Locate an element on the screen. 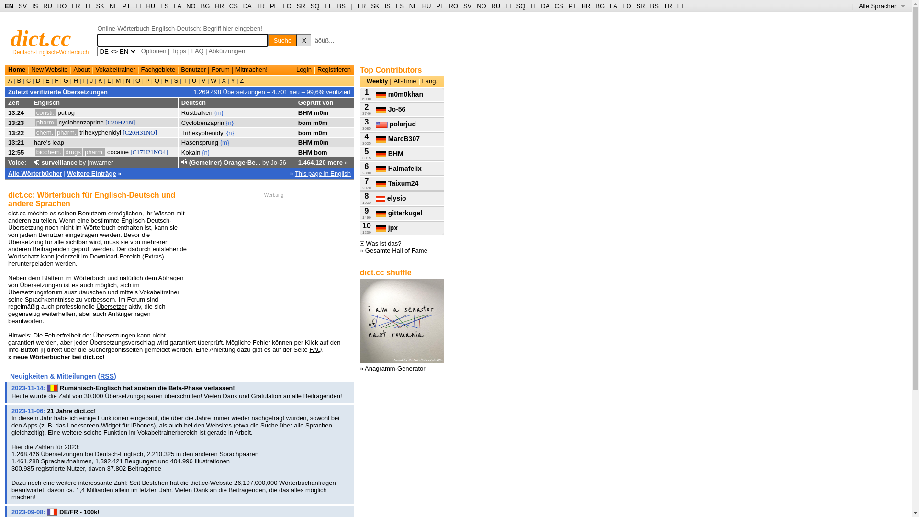  ES is located at coordinates (165, 6).